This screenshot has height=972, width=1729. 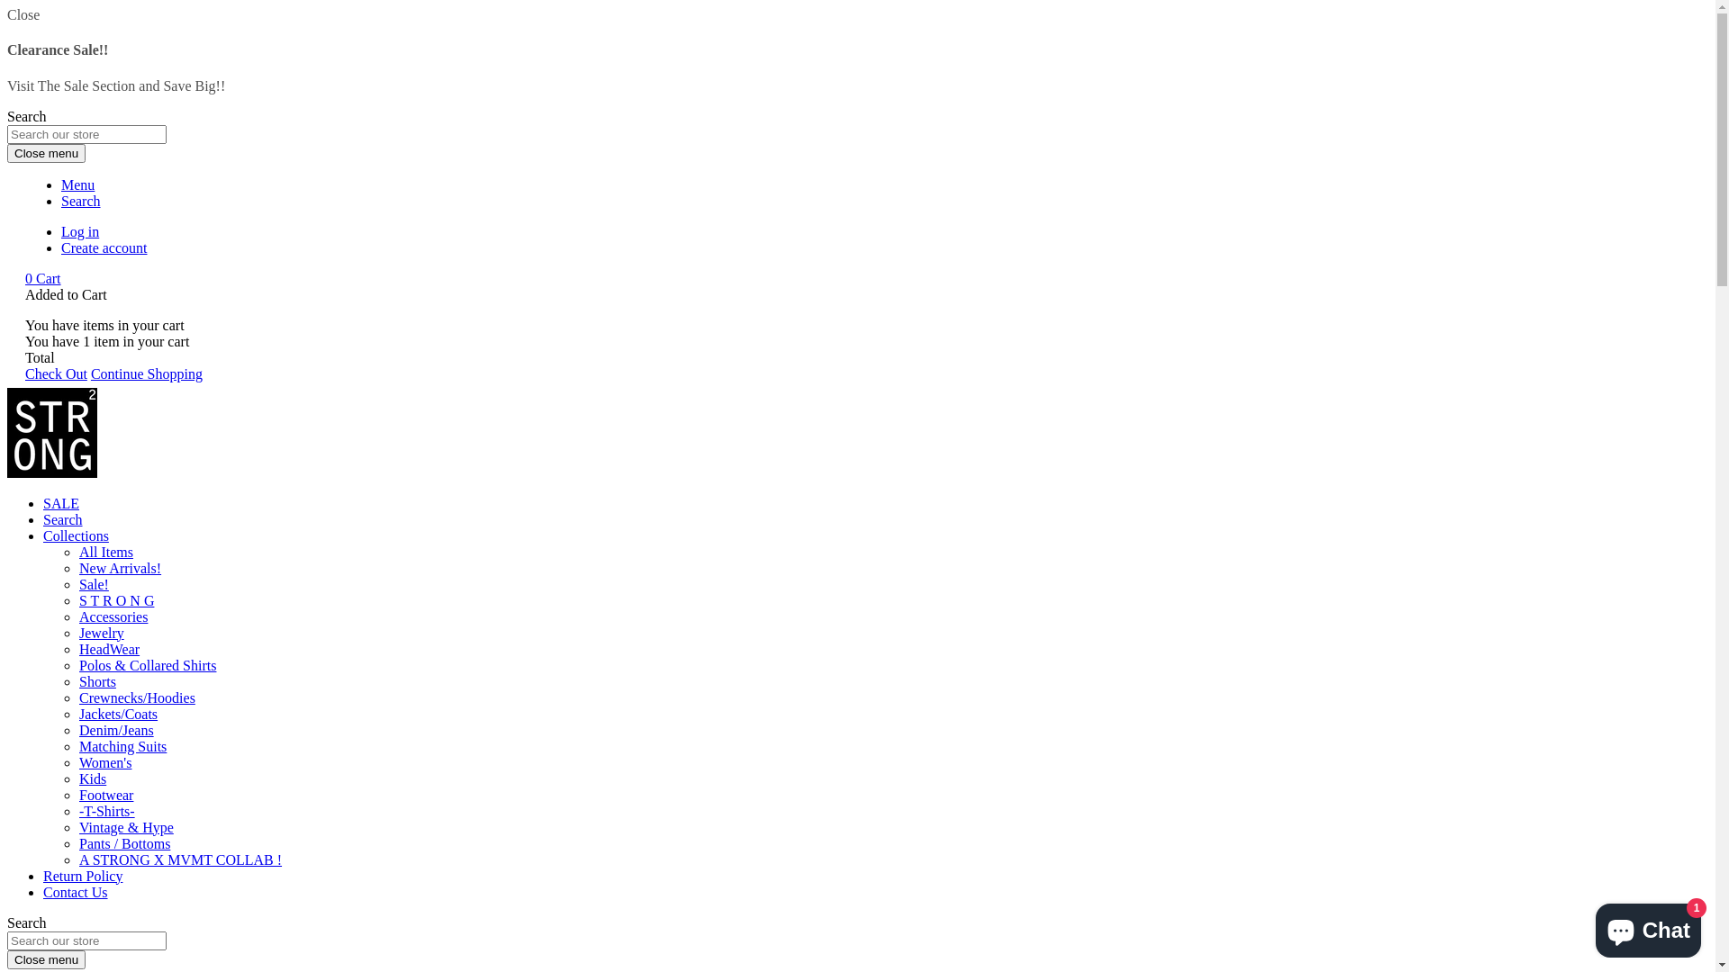 What do you see at coordinates (47, 153) in the screenshot?
I see `Close menu` at bounding box center [47, 153].